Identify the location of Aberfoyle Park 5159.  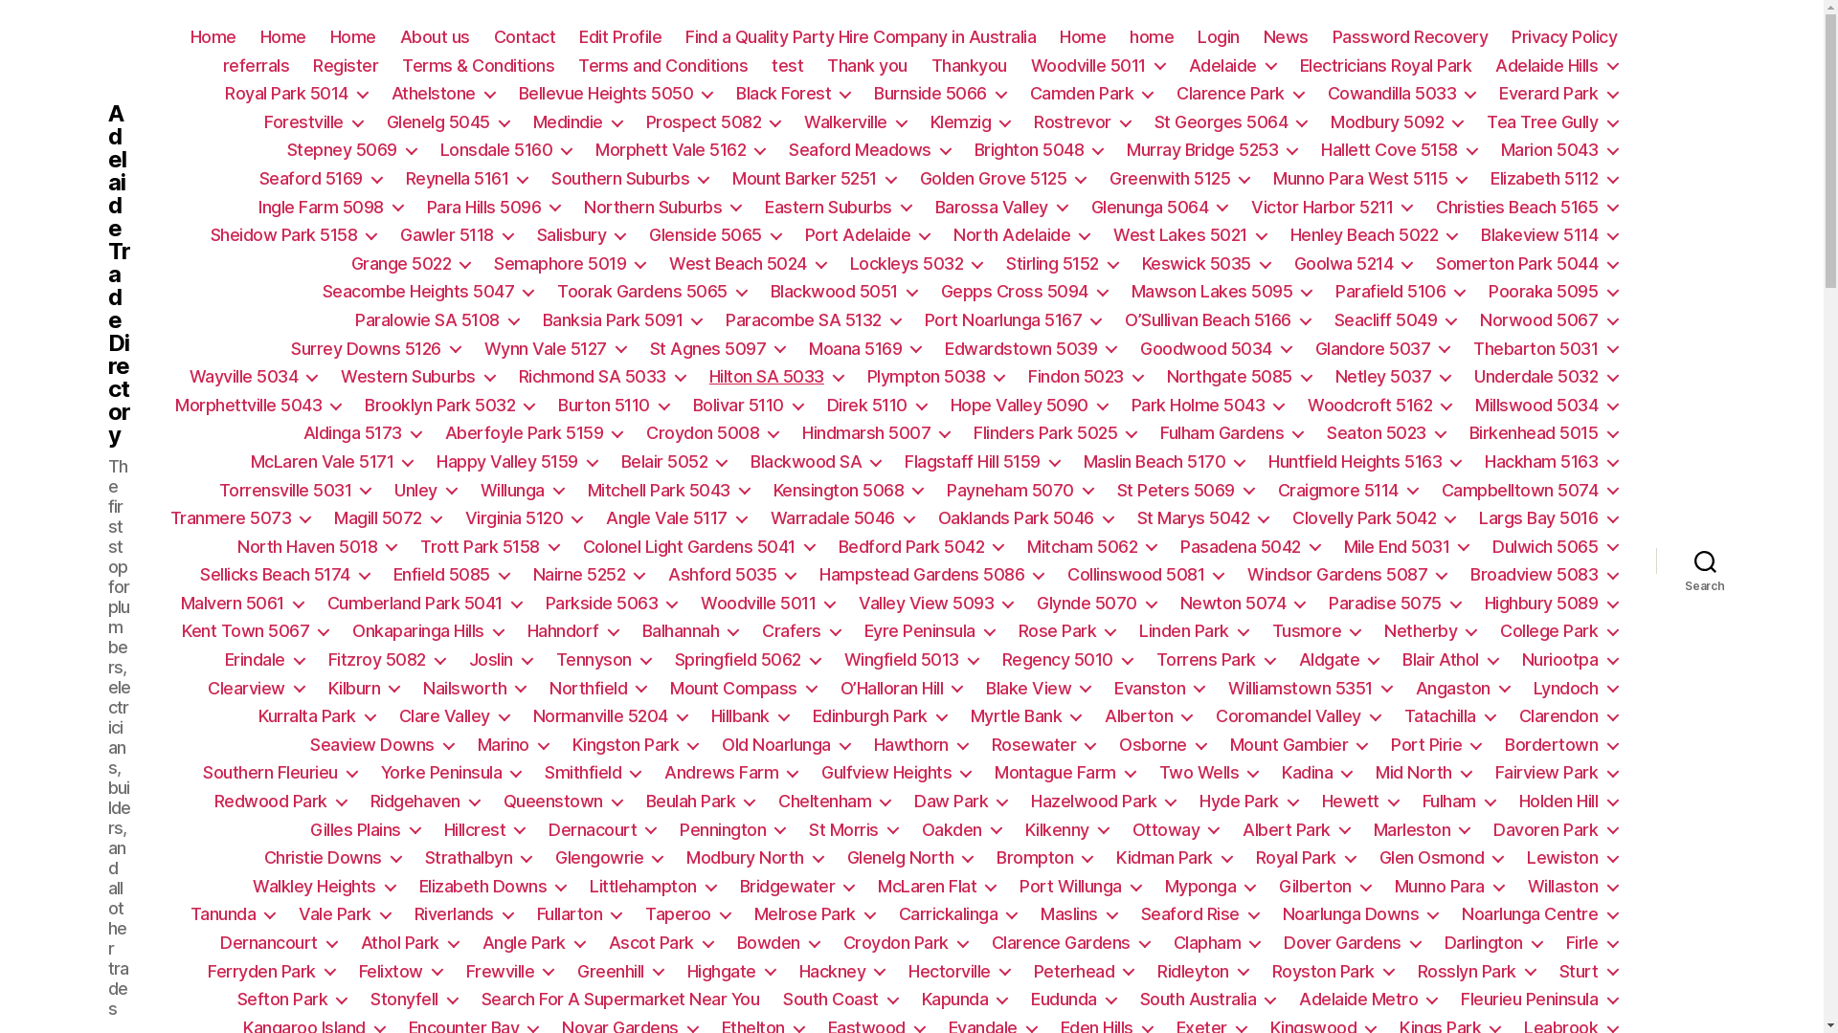
(534, 433).